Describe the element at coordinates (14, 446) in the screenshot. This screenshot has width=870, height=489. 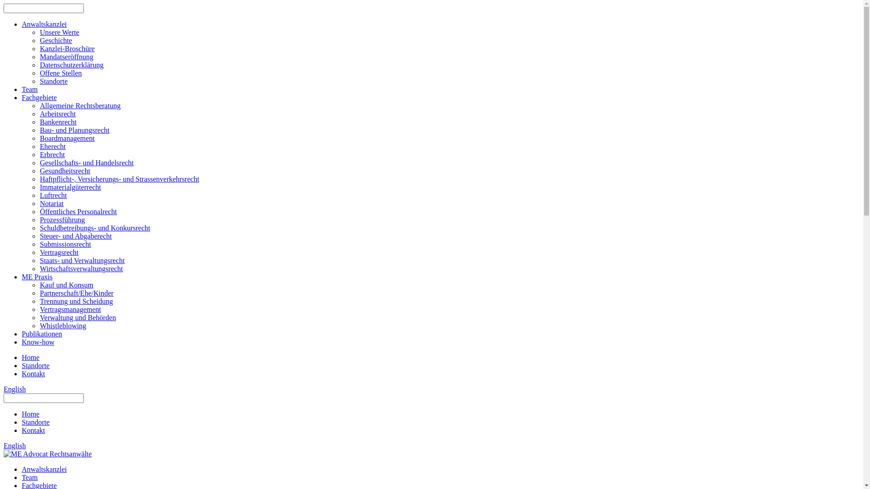
I see `English` at that location.